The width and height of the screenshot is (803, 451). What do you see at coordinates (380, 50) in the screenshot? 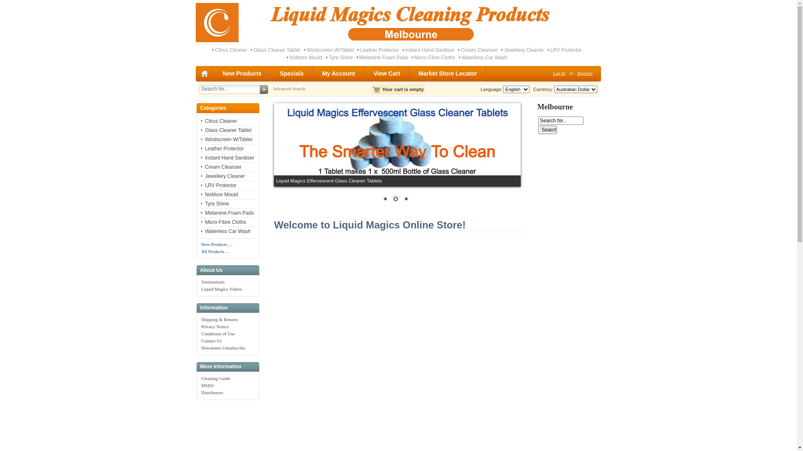
I see `Leather Protector` at bounding box center [380, 50].